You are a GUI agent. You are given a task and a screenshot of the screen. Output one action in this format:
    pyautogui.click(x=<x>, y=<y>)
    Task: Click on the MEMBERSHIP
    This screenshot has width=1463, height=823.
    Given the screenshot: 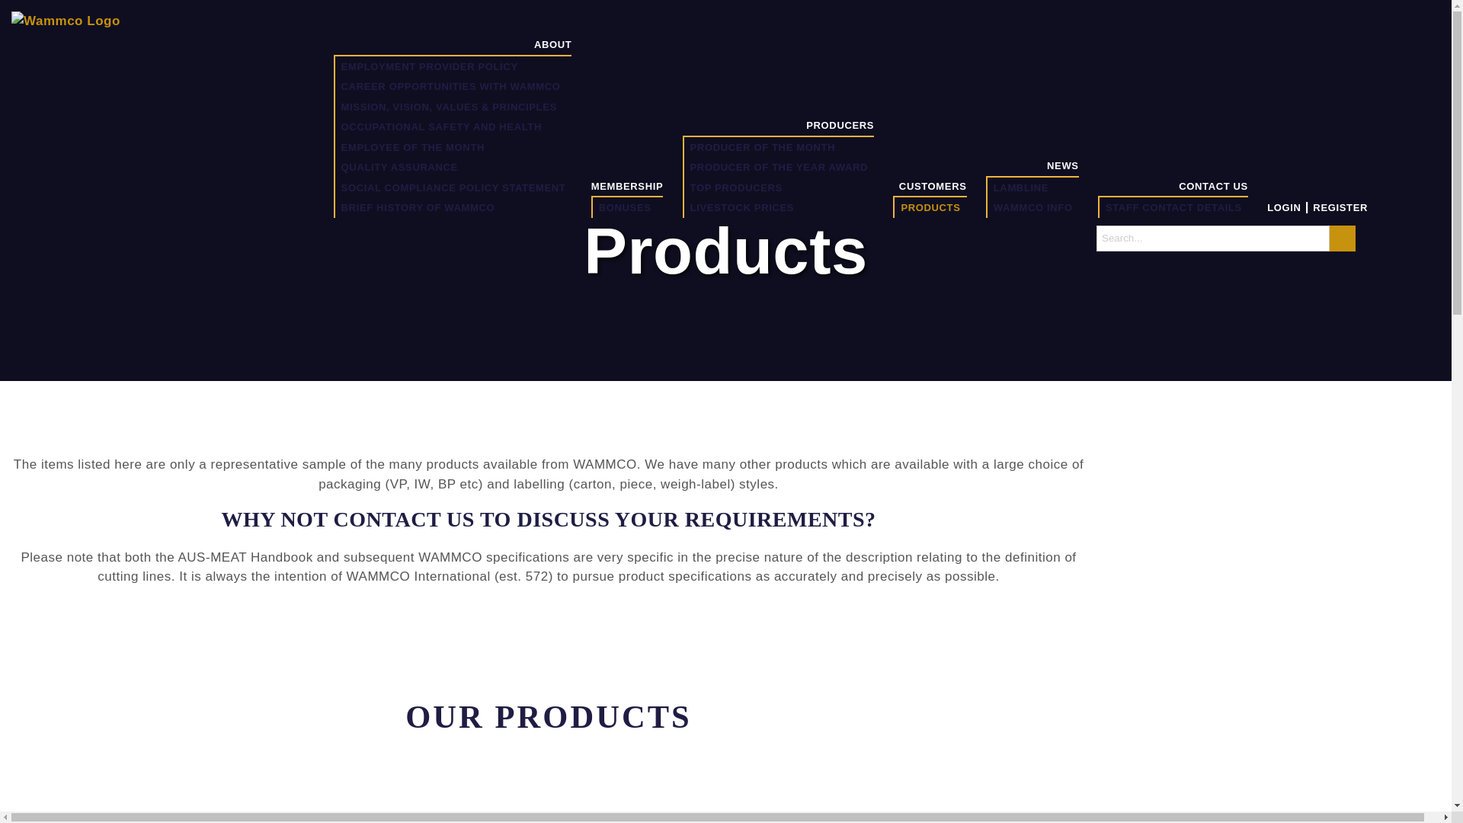 What is the action you would take?
    pyautogui.click(x=627, y=185)
    